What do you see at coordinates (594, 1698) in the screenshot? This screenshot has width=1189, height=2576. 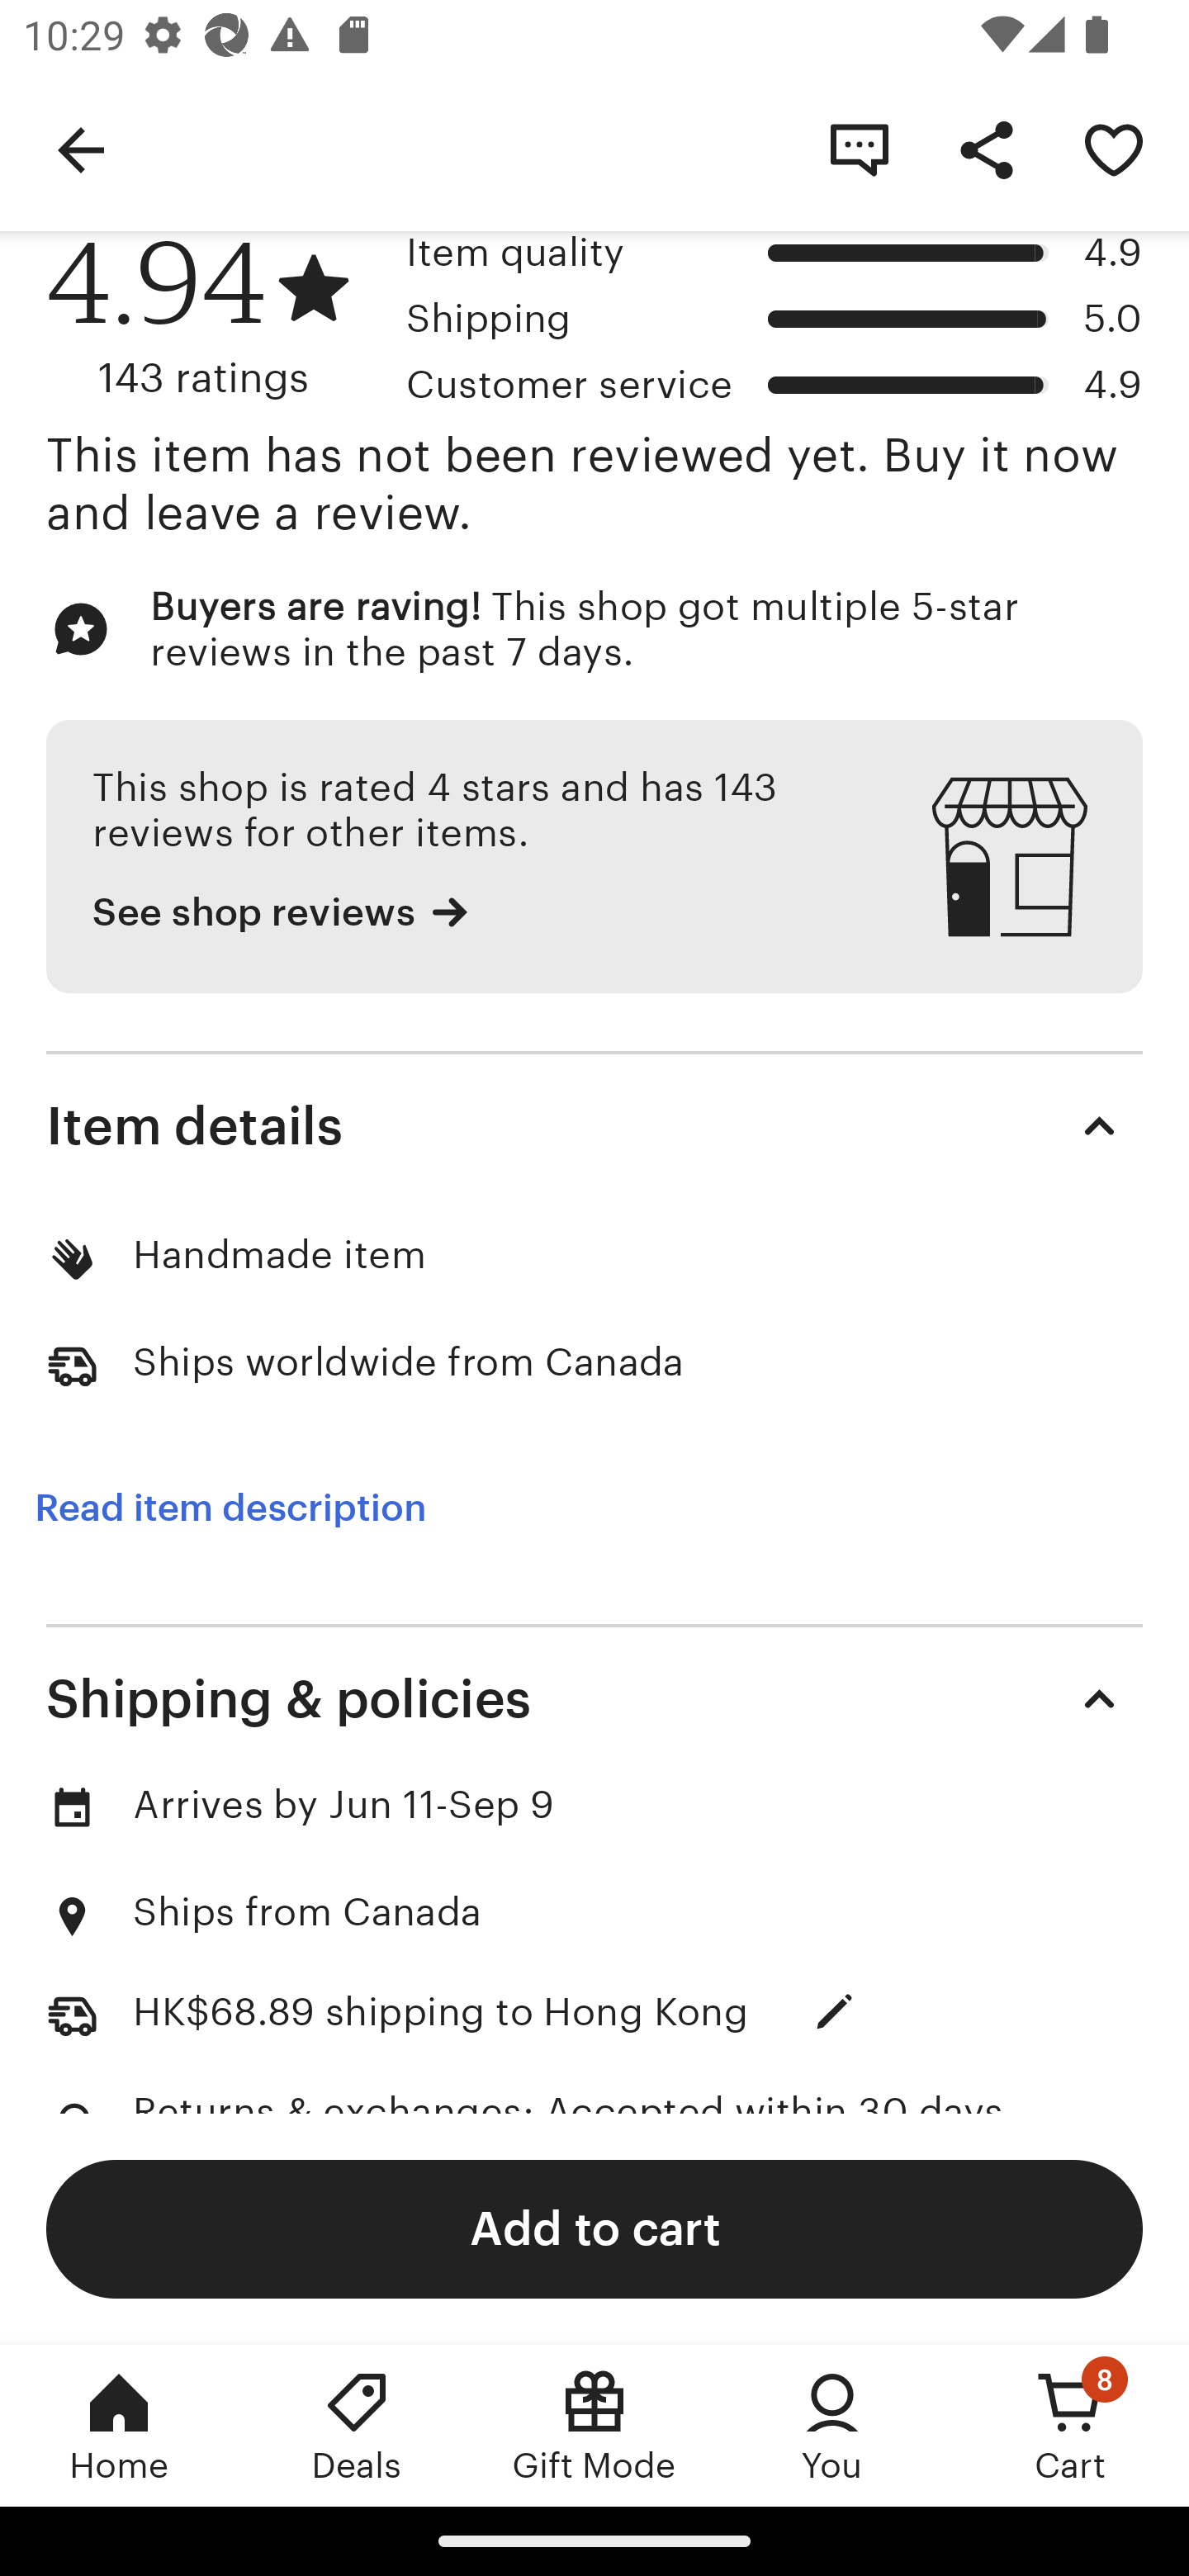 I see `Shipping & policies` at bounding box center [594, 1698].